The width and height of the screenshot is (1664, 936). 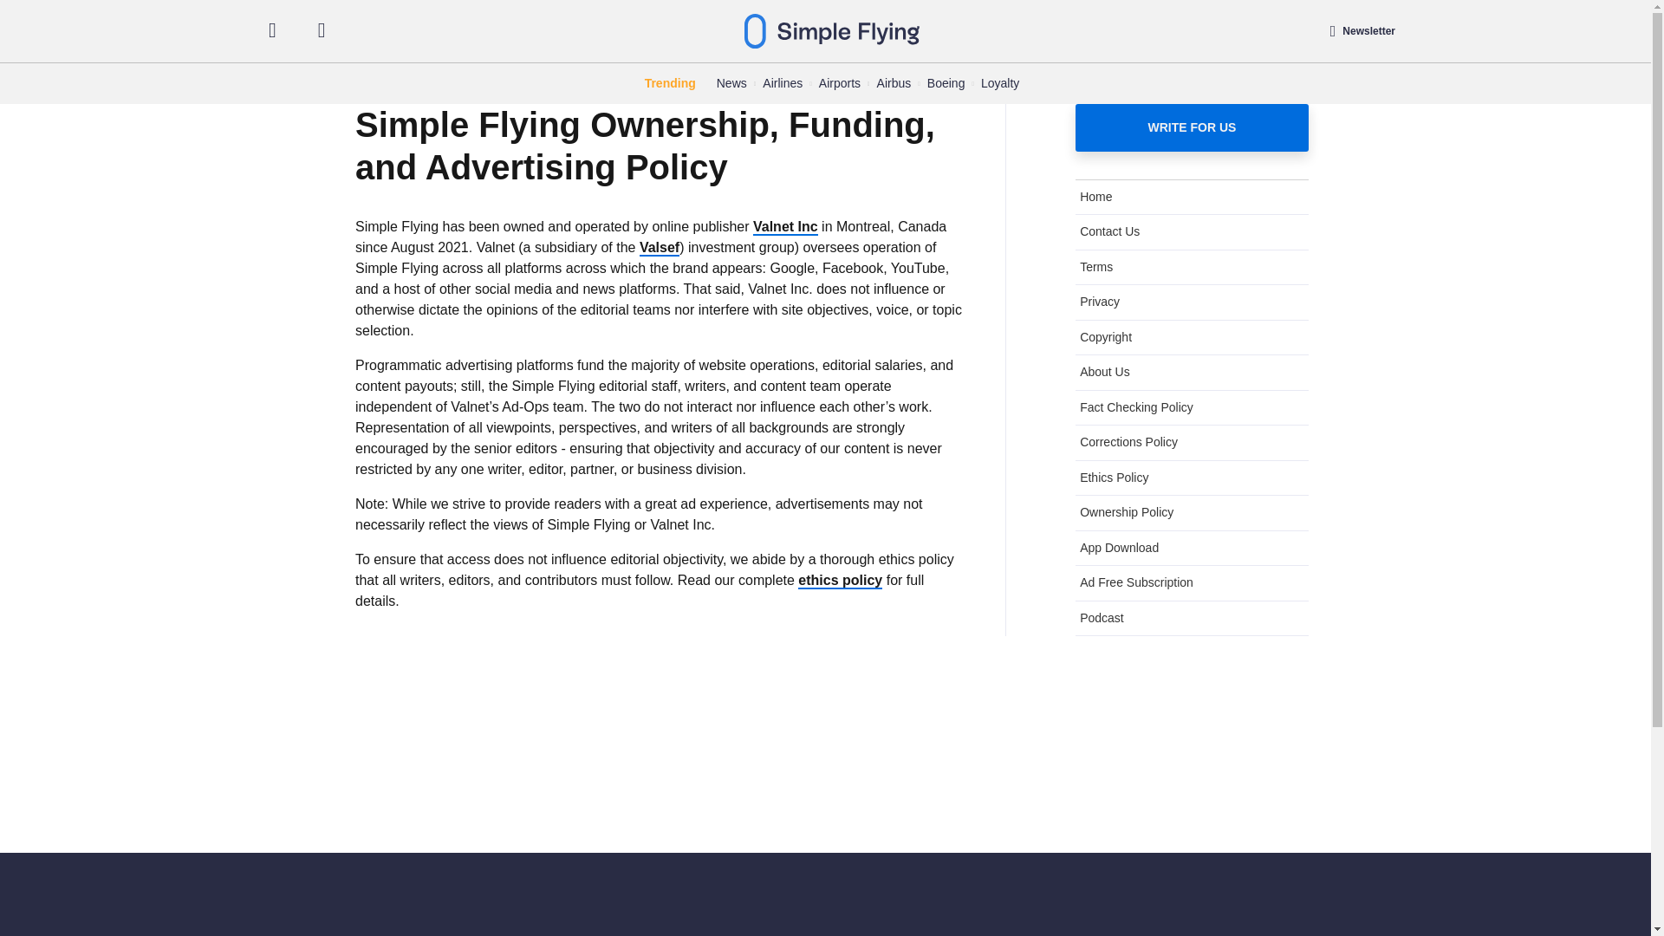 I want to click on News, so click(x=731, y=83).